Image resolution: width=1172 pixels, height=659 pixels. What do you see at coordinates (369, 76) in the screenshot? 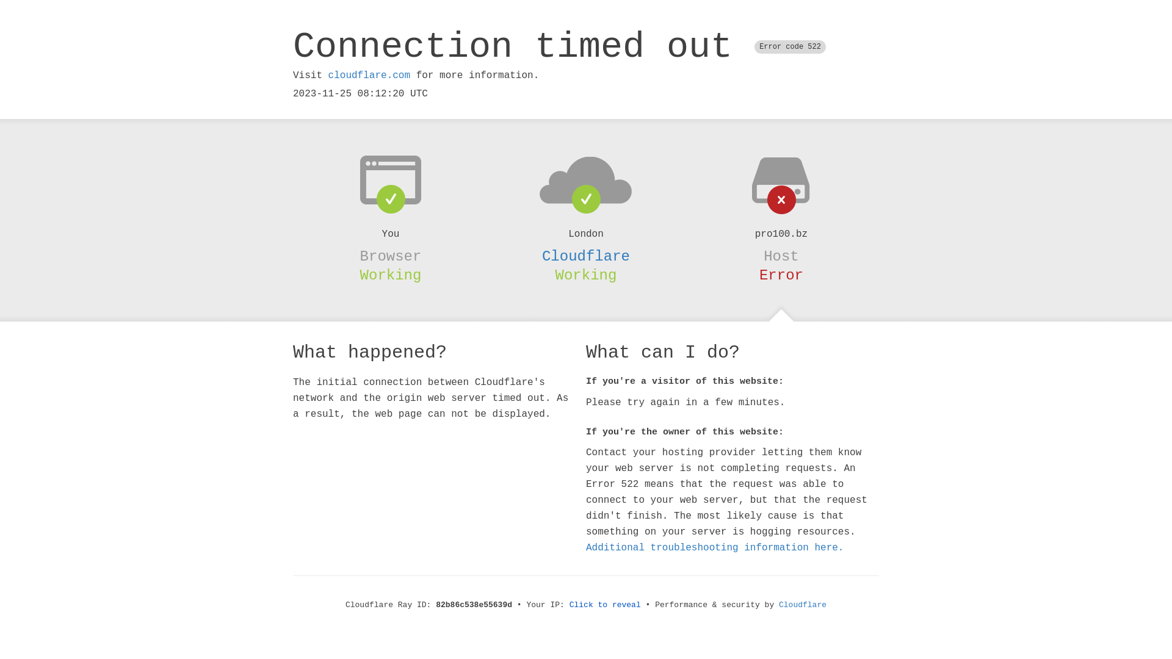
I see `cloudflare.com` at bounding box center [369, 76].